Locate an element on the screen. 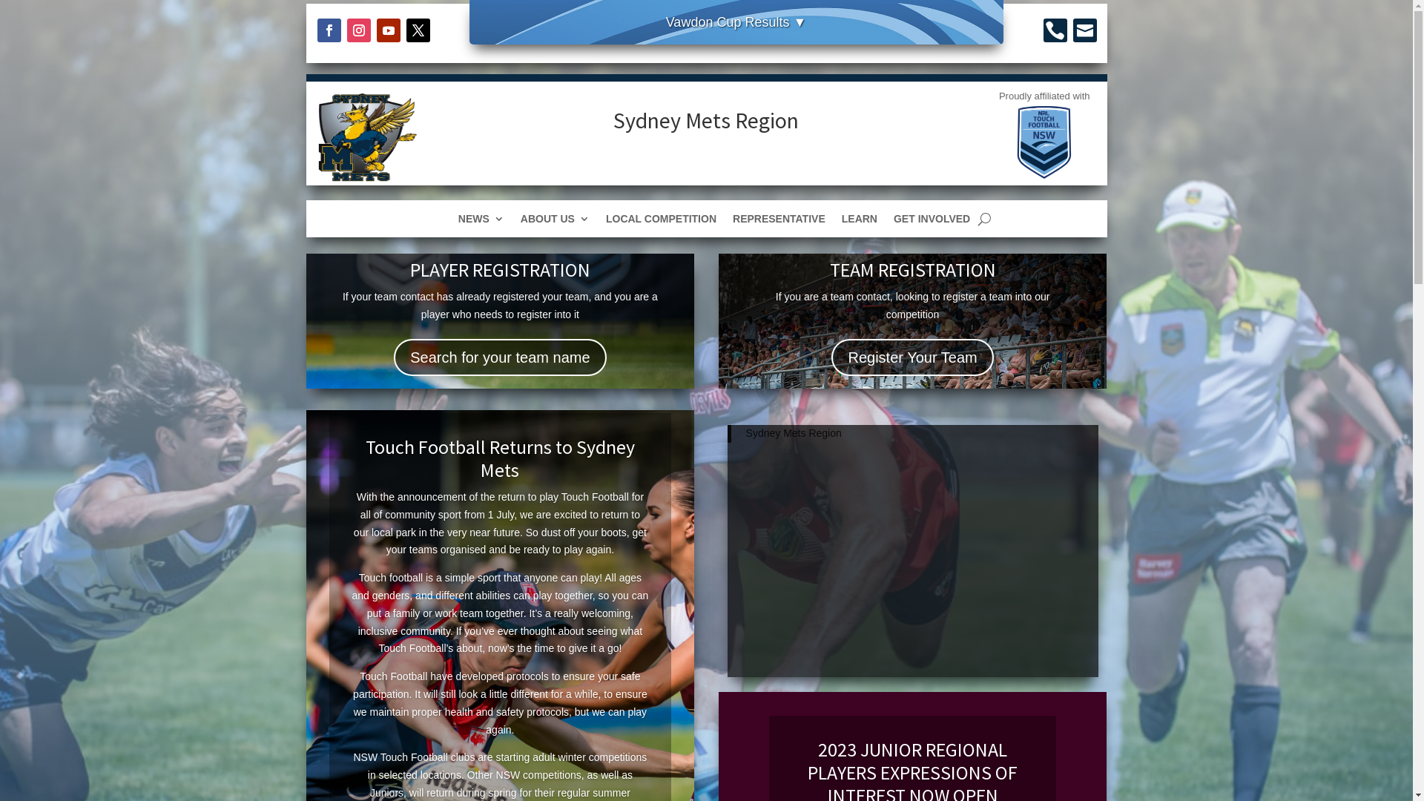 This screenshot has width=1424, height=801. Follow on Facebook is located at coordinates (329, 30).